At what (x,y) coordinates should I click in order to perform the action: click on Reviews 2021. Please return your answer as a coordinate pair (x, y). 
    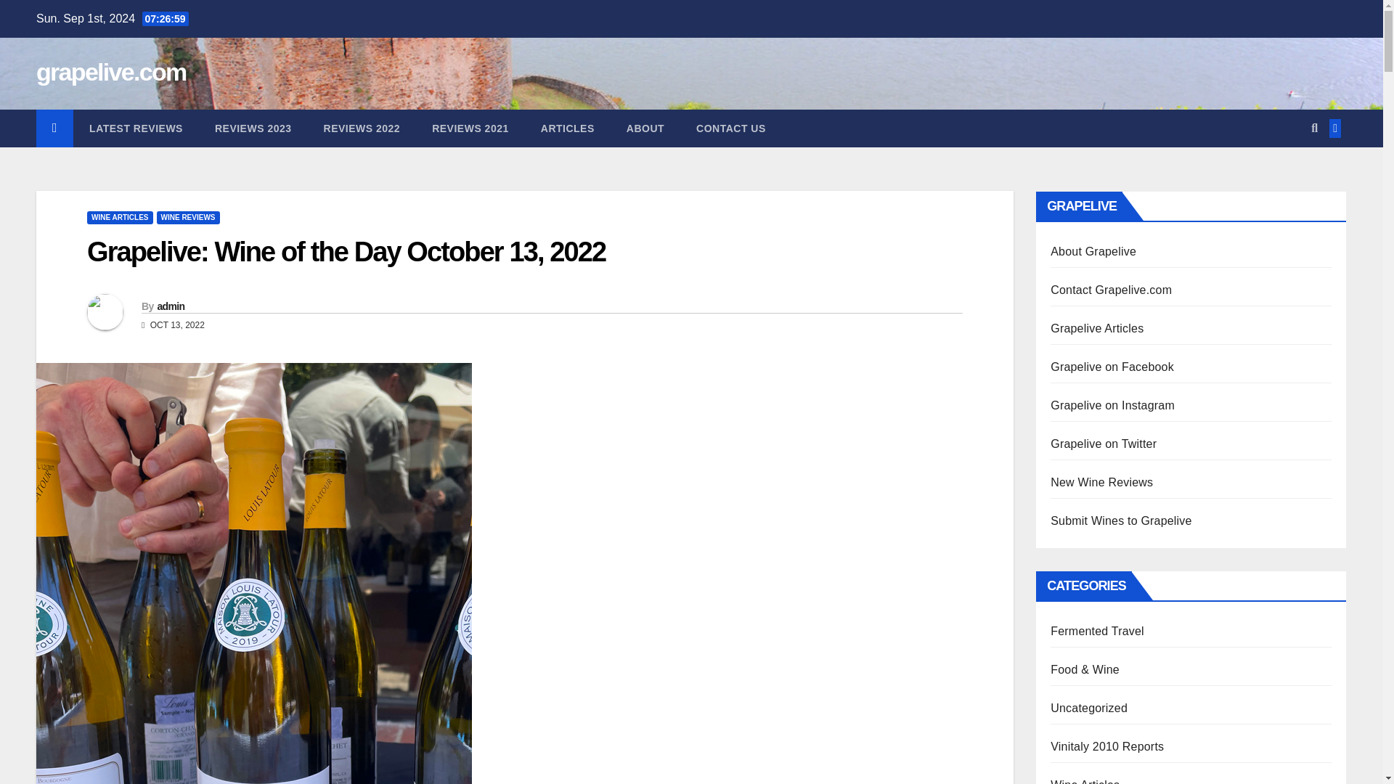
    Looking at the image, I should click on (470, 128).